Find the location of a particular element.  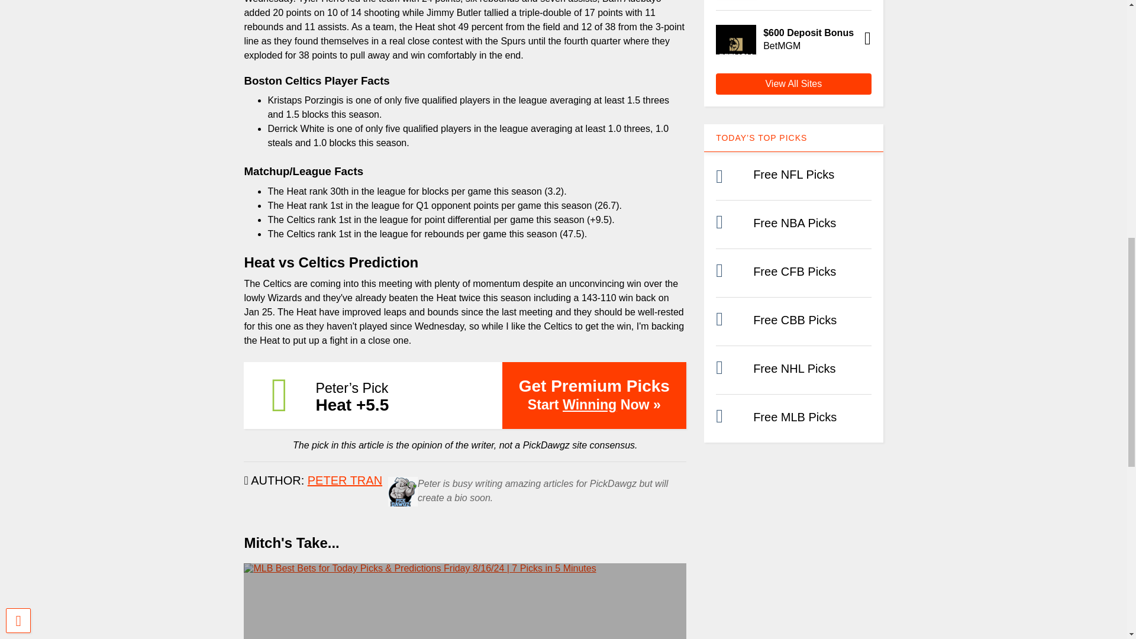

Free NFL Picks is located at coordinates (793, 174).